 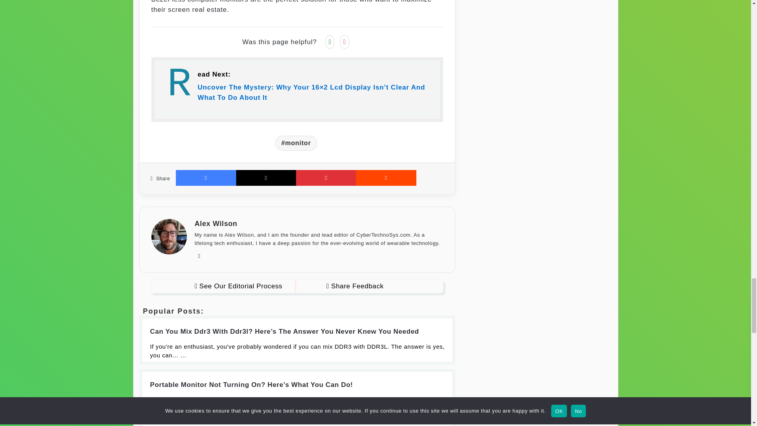 I want to click on monitor, so click(x=296, y=143).